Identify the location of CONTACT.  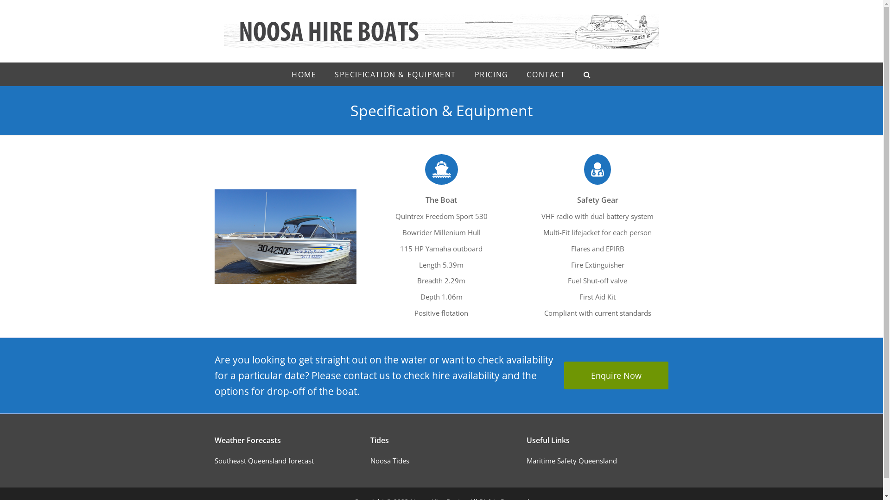
(546, 75).